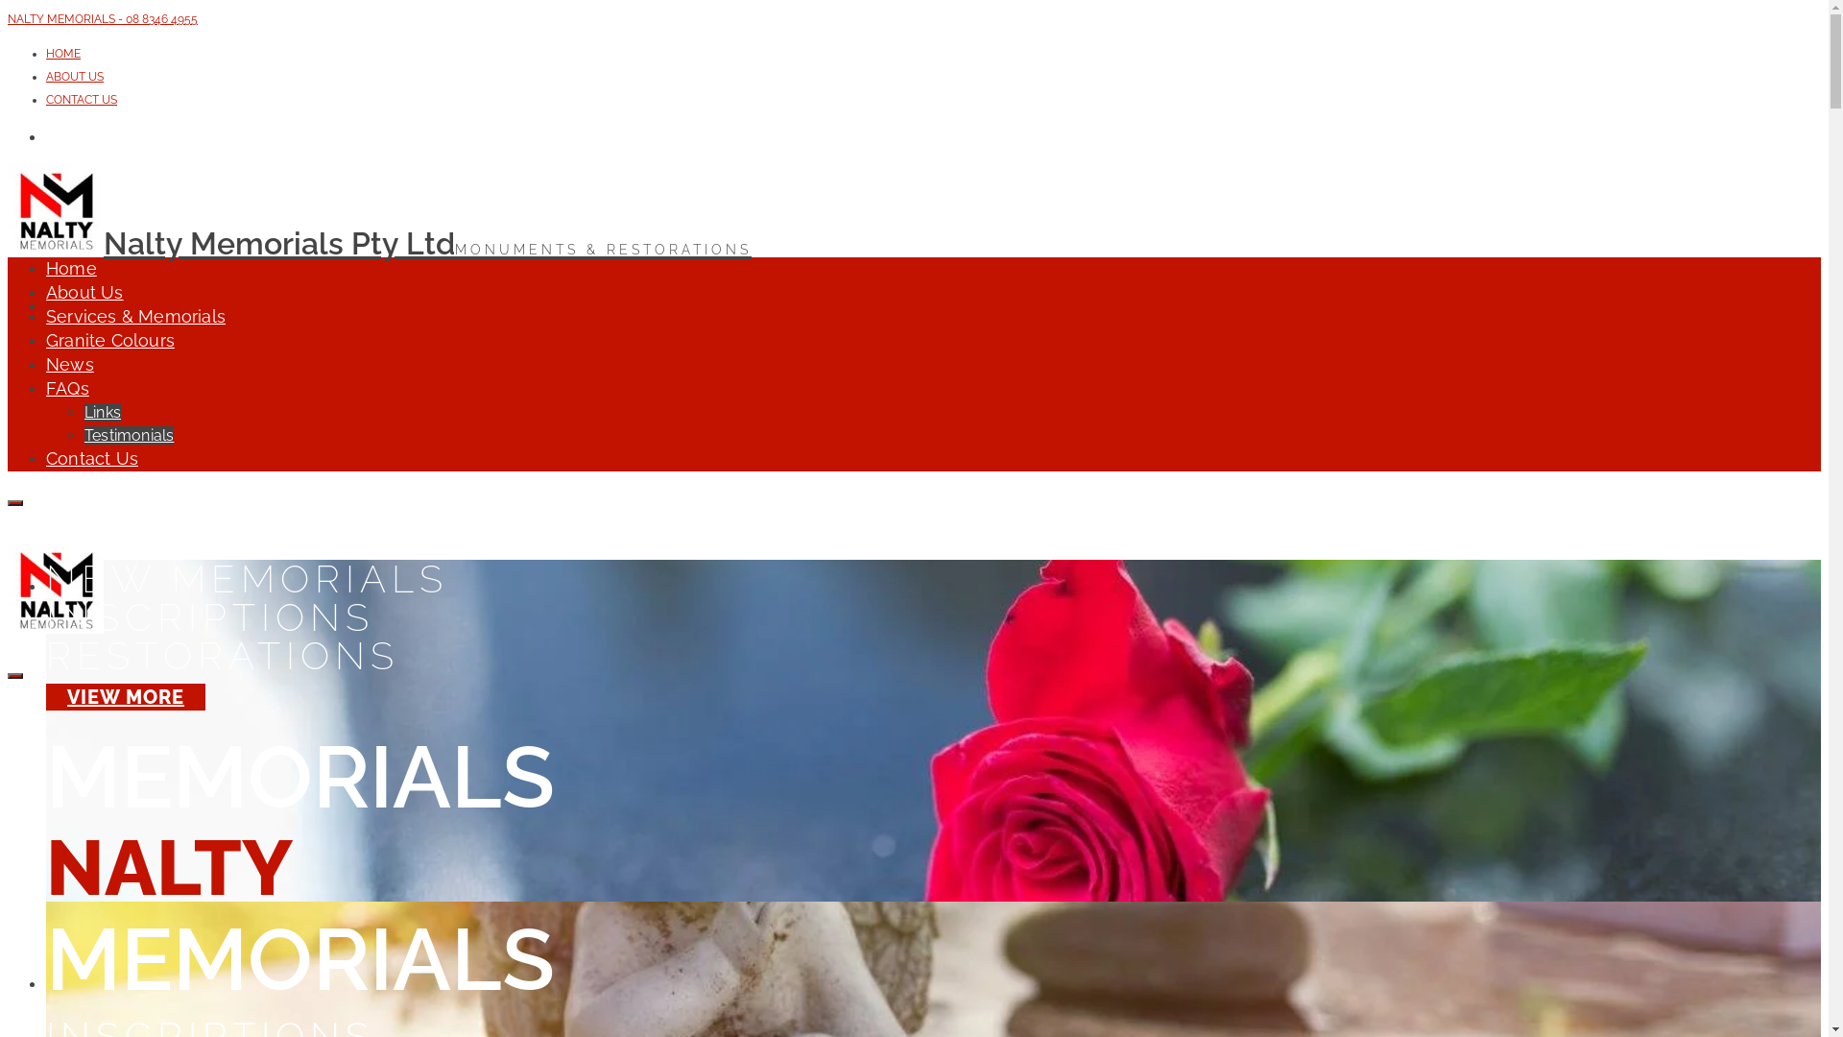 This screenshot has width=1843, height=1037. Describe the element at coordinates (75, 77) in the screenshot. I see `ABOUT US` at that location.